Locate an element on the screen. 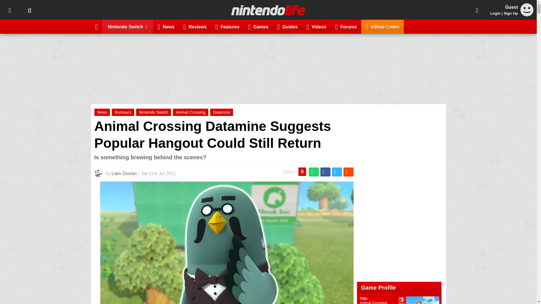 The image size is (541, 304). Share This Page is located at coordinates (477, 10).